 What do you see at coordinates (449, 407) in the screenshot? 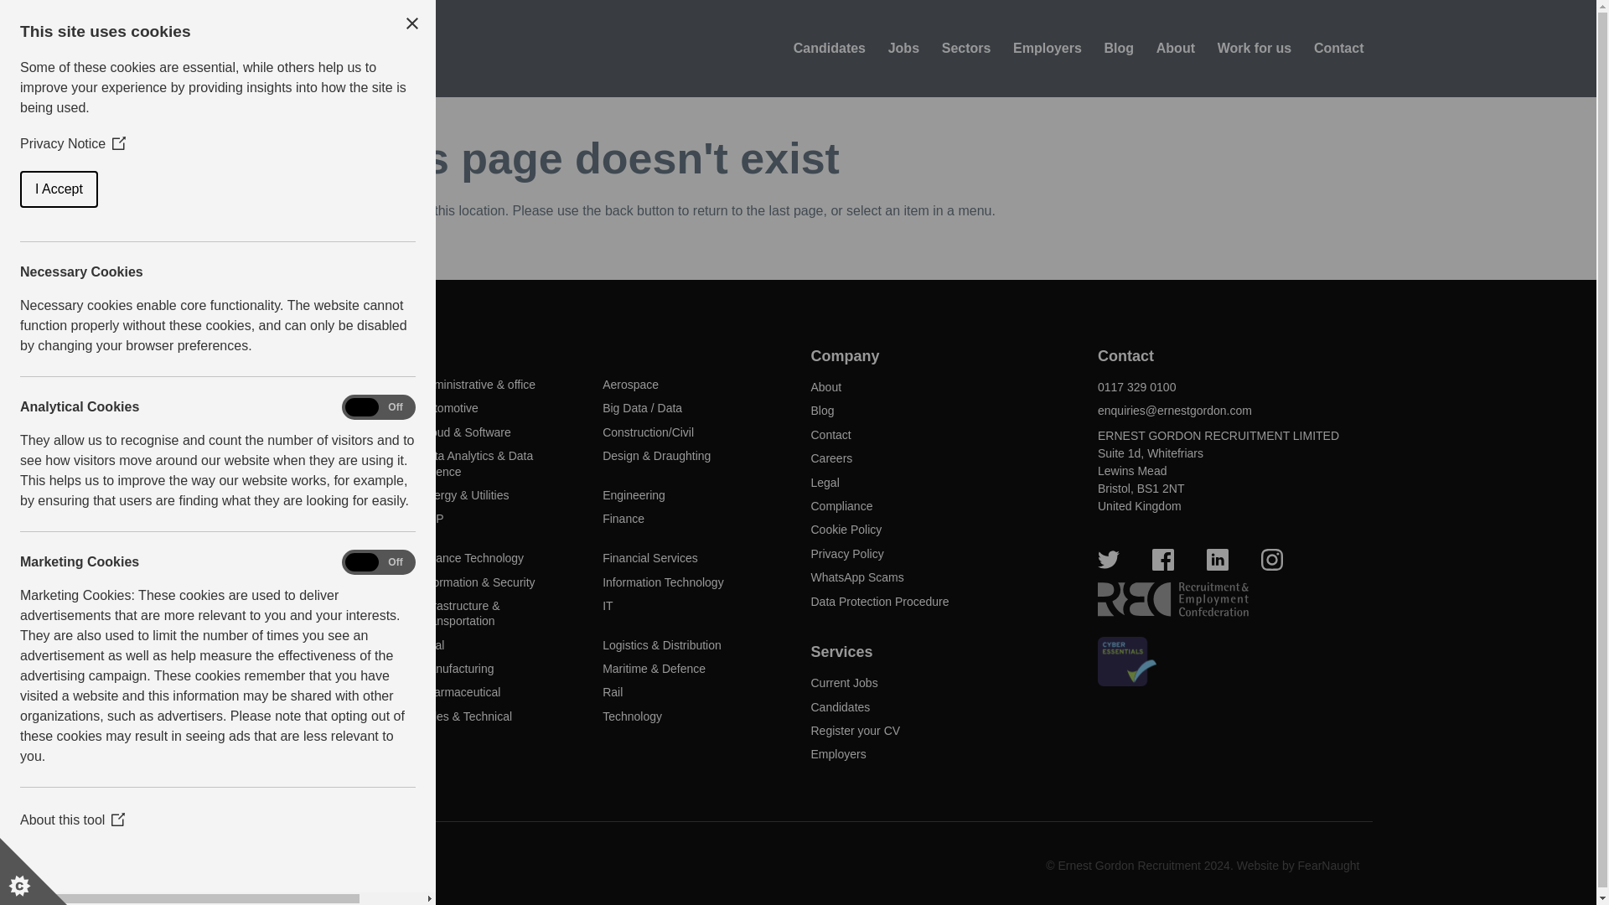
I see `Automotive` at bounding box center [449, 407].